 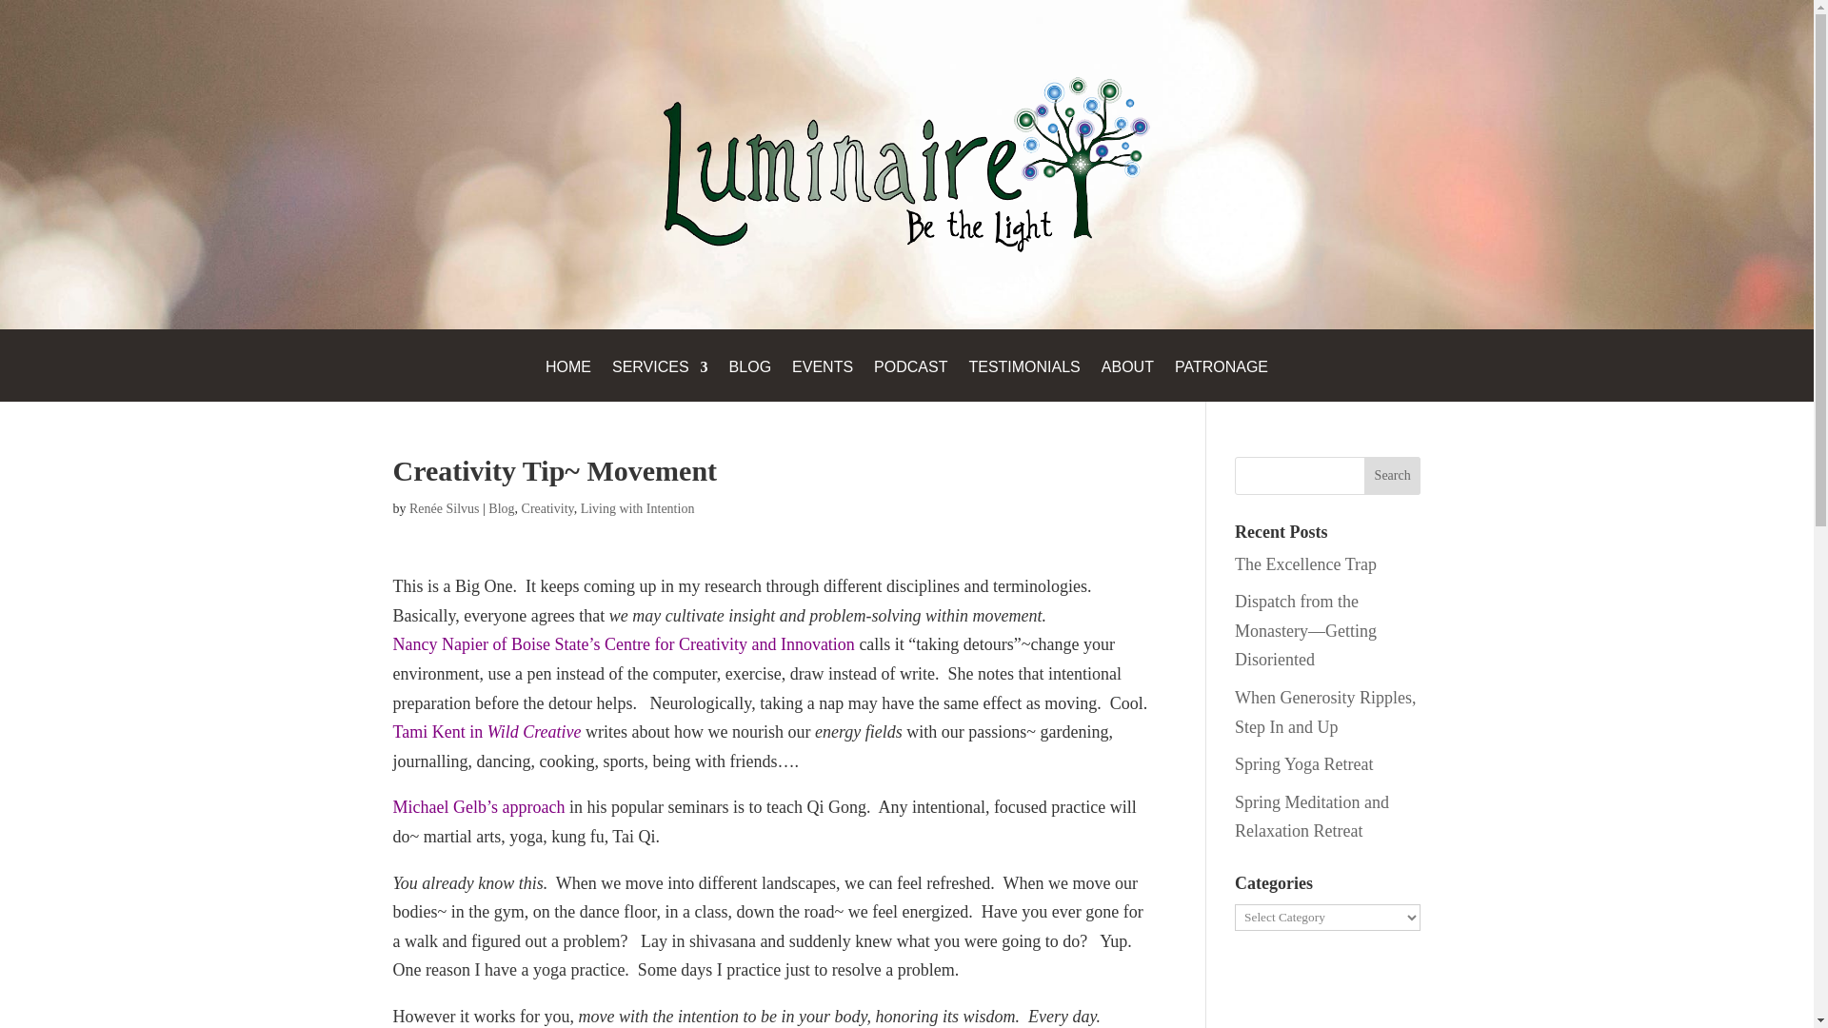 I want to click on The Excellence Trap, so click(x=1305, y=563).